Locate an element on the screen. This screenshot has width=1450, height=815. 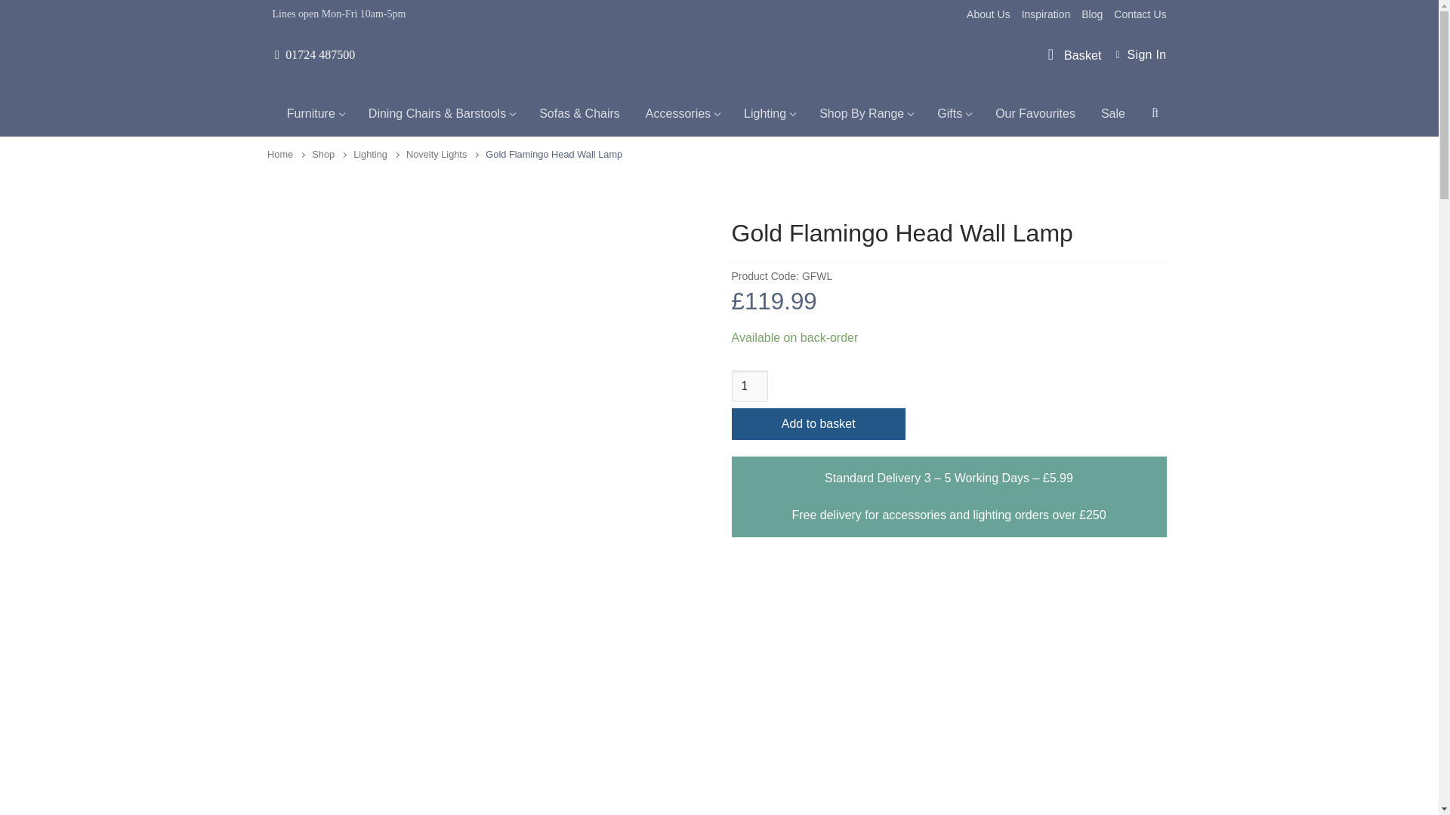
Inspiration is located at coordinates (1047, 14).